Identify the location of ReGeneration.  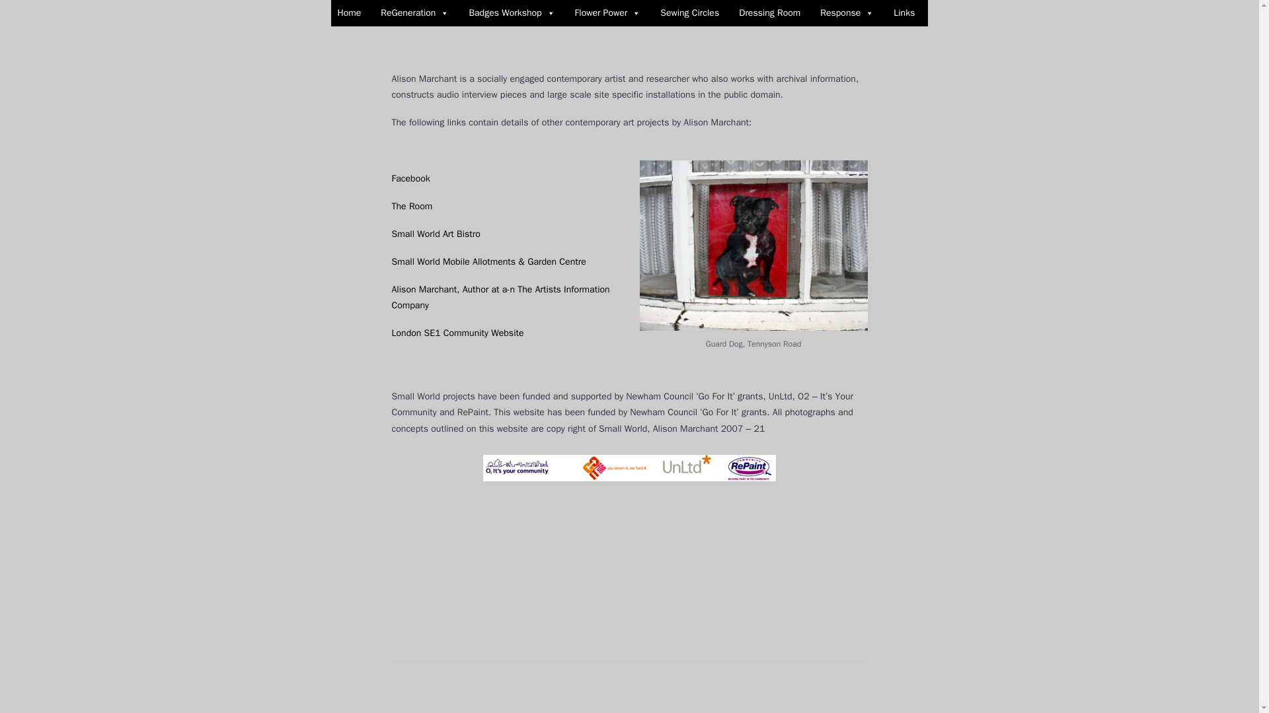
(415, 13).